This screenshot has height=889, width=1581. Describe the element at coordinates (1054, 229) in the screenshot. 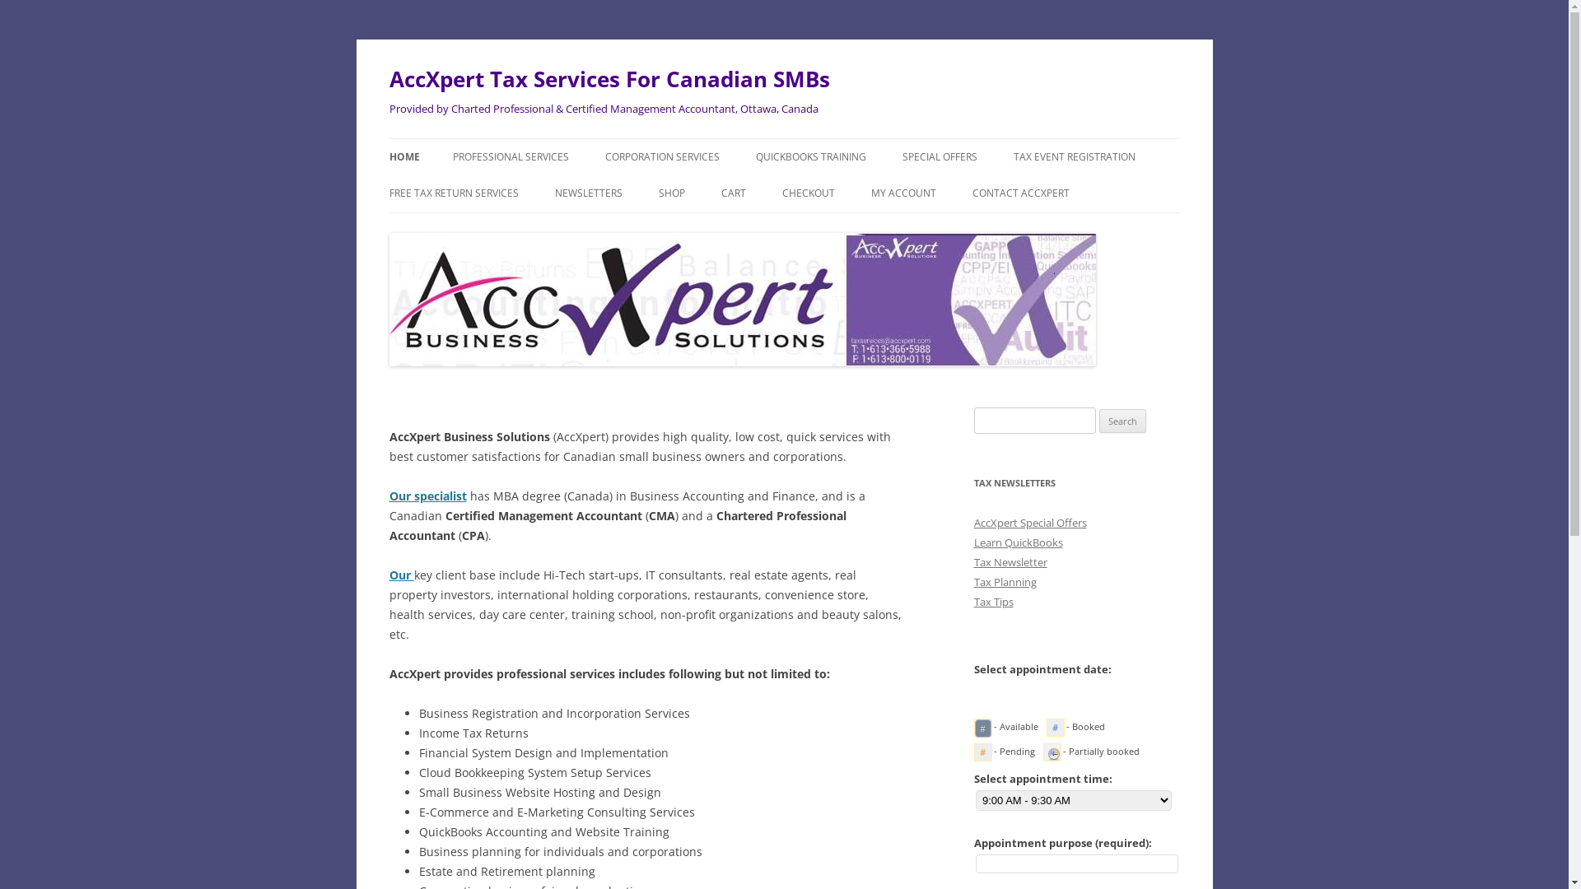

I see `APPOINTMENT` at that location.